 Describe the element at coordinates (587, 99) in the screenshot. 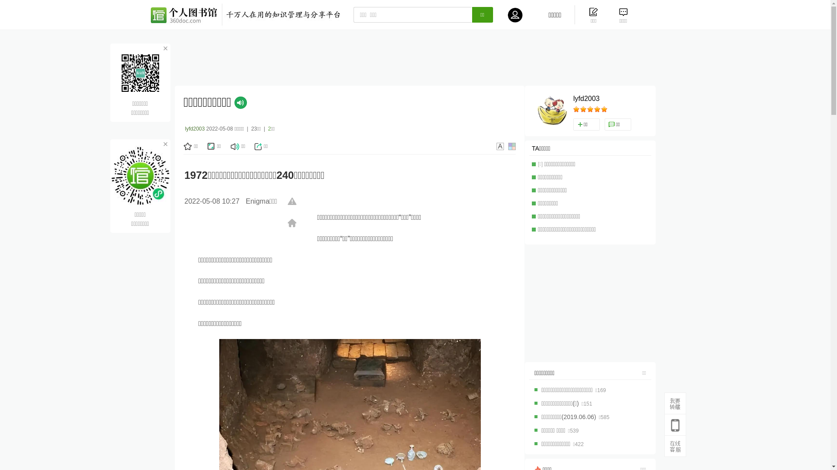

I see `lyfd2003` at that location.